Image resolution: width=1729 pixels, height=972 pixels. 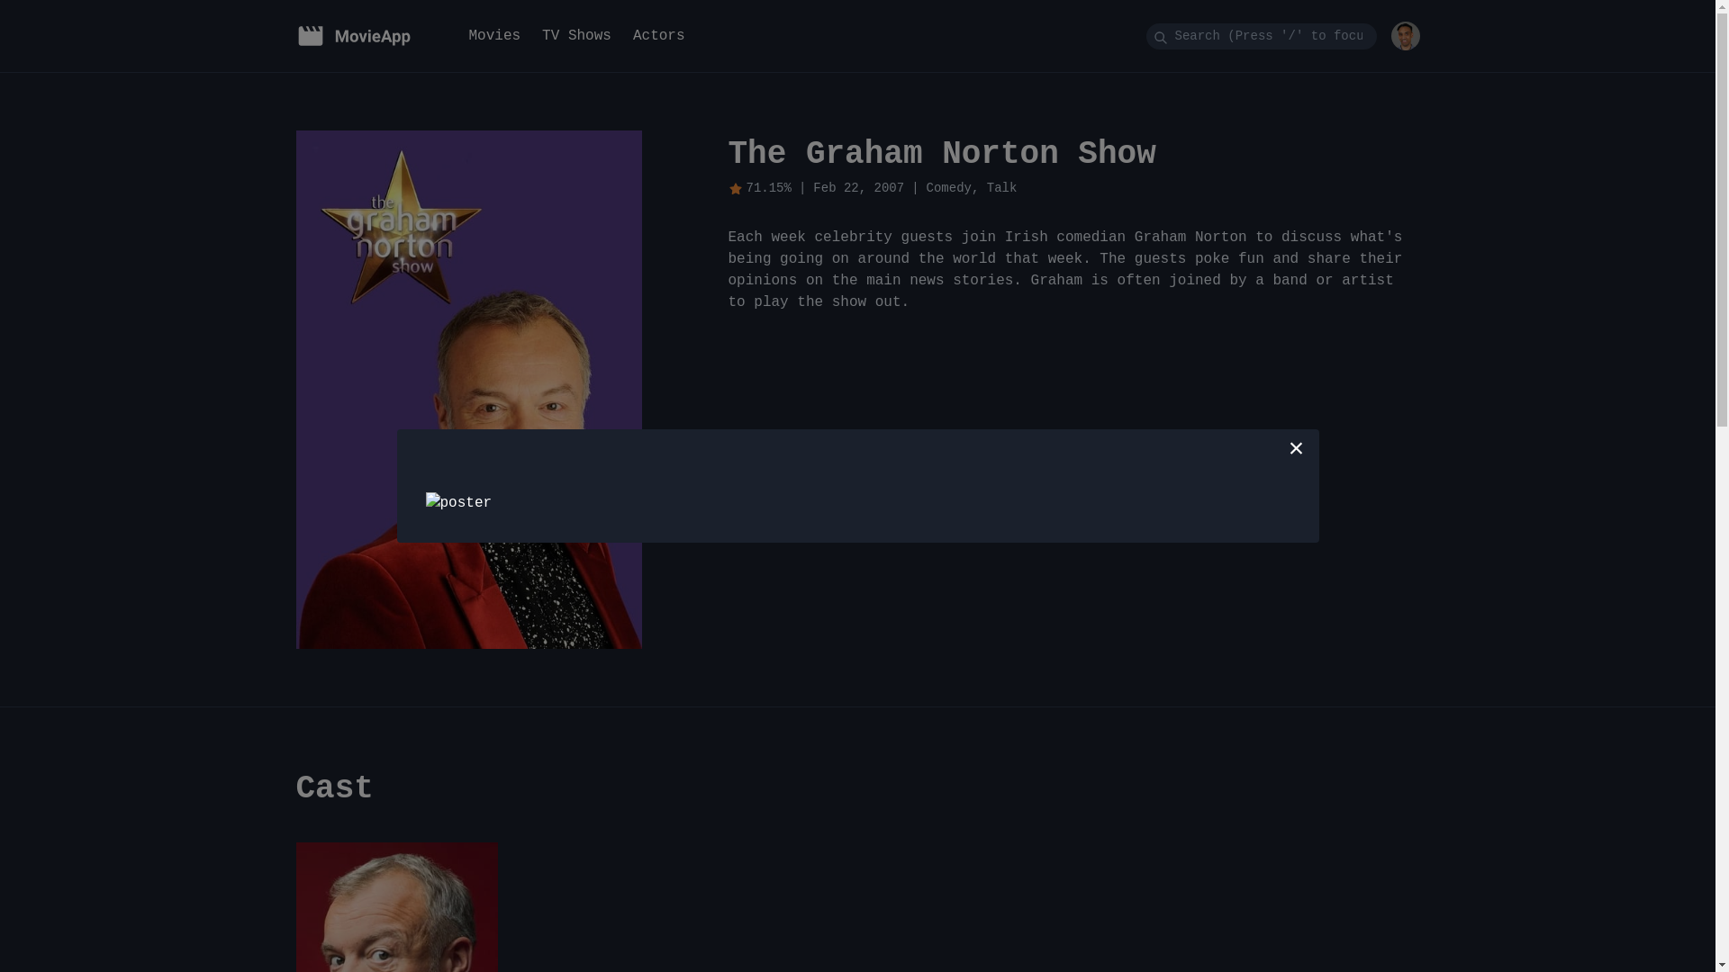 What do you see at coordinates (494, 36) in the screenshot?
I see `Movies` at bounding box center [494, 36].